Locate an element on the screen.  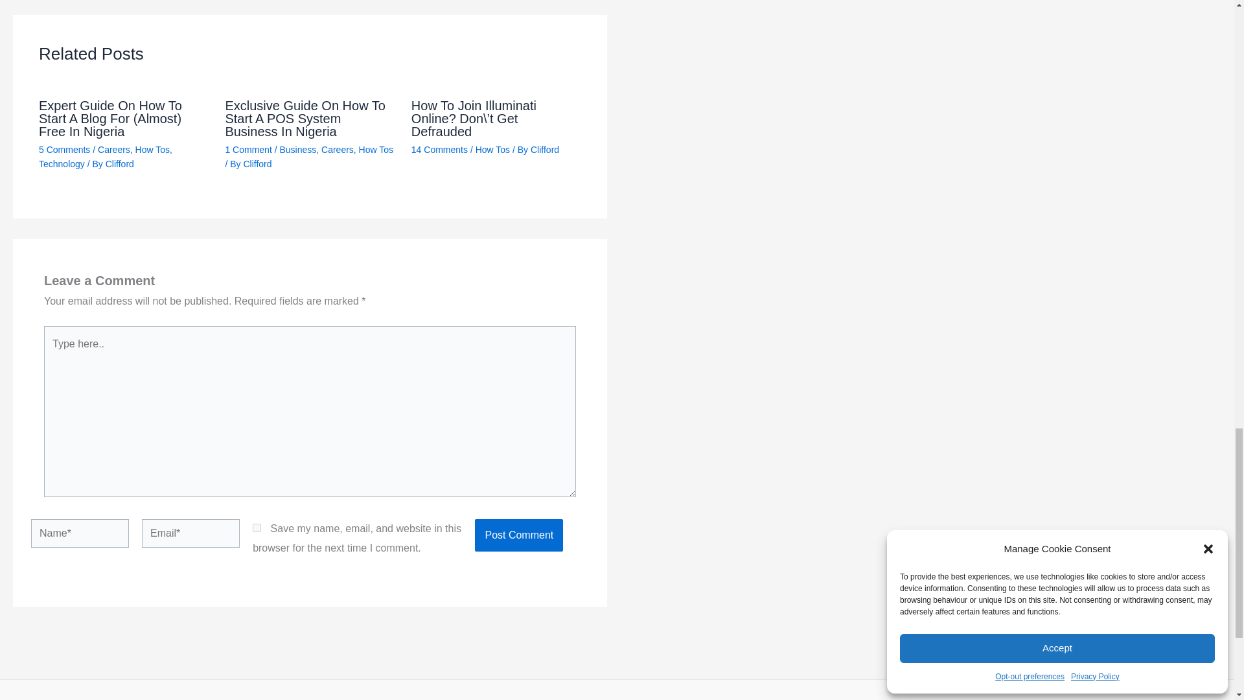
yes is located at coordinates (257, 528).